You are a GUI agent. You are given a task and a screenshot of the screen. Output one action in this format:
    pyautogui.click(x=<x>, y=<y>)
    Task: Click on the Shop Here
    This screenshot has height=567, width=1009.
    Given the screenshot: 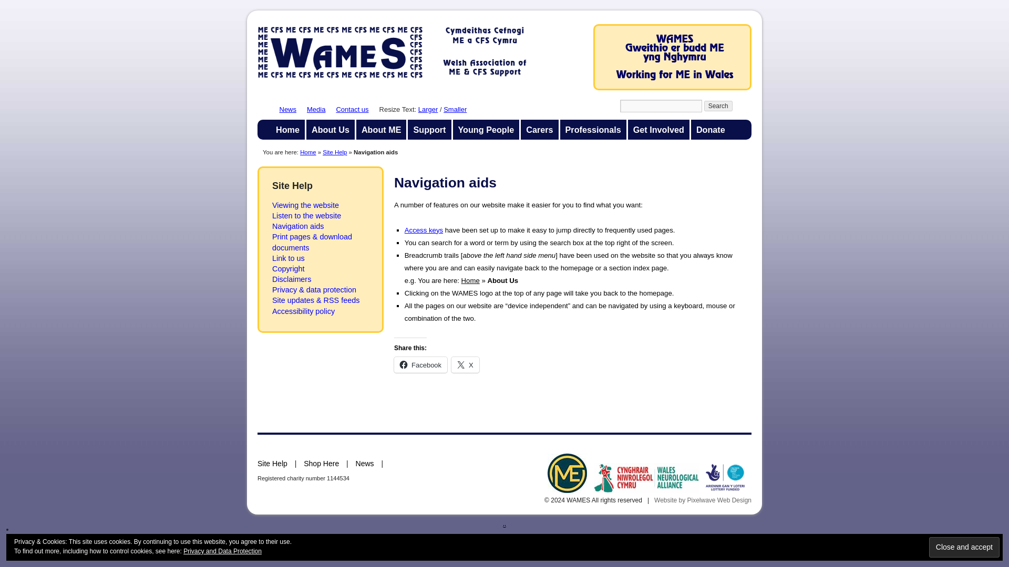 What is the action you would take?
    pyautogui.click(x=321, y=463)
    